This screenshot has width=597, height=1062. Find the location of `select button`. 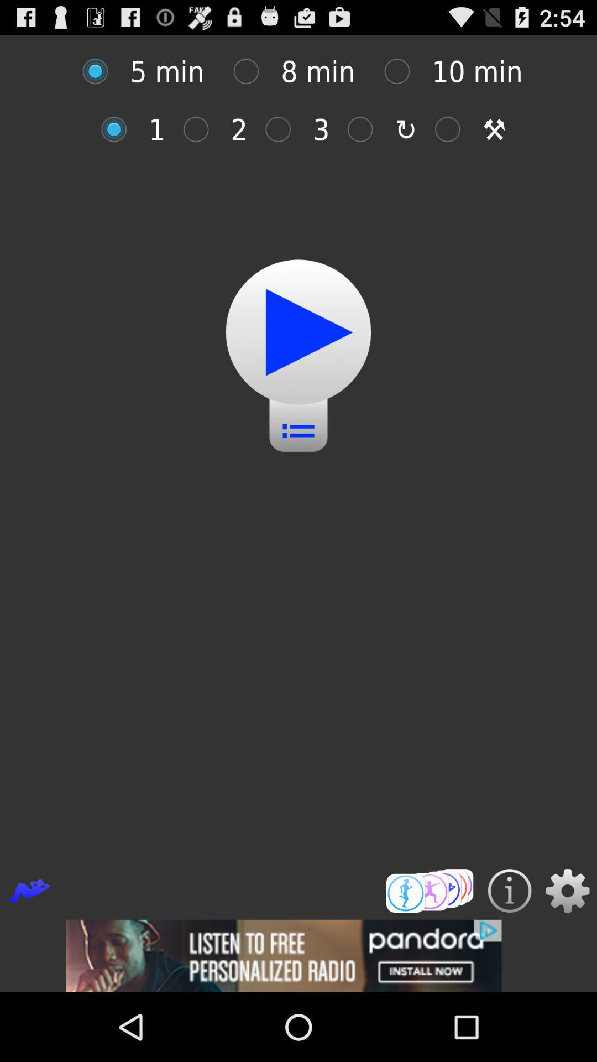

select button is located at coordinates (284, 129).